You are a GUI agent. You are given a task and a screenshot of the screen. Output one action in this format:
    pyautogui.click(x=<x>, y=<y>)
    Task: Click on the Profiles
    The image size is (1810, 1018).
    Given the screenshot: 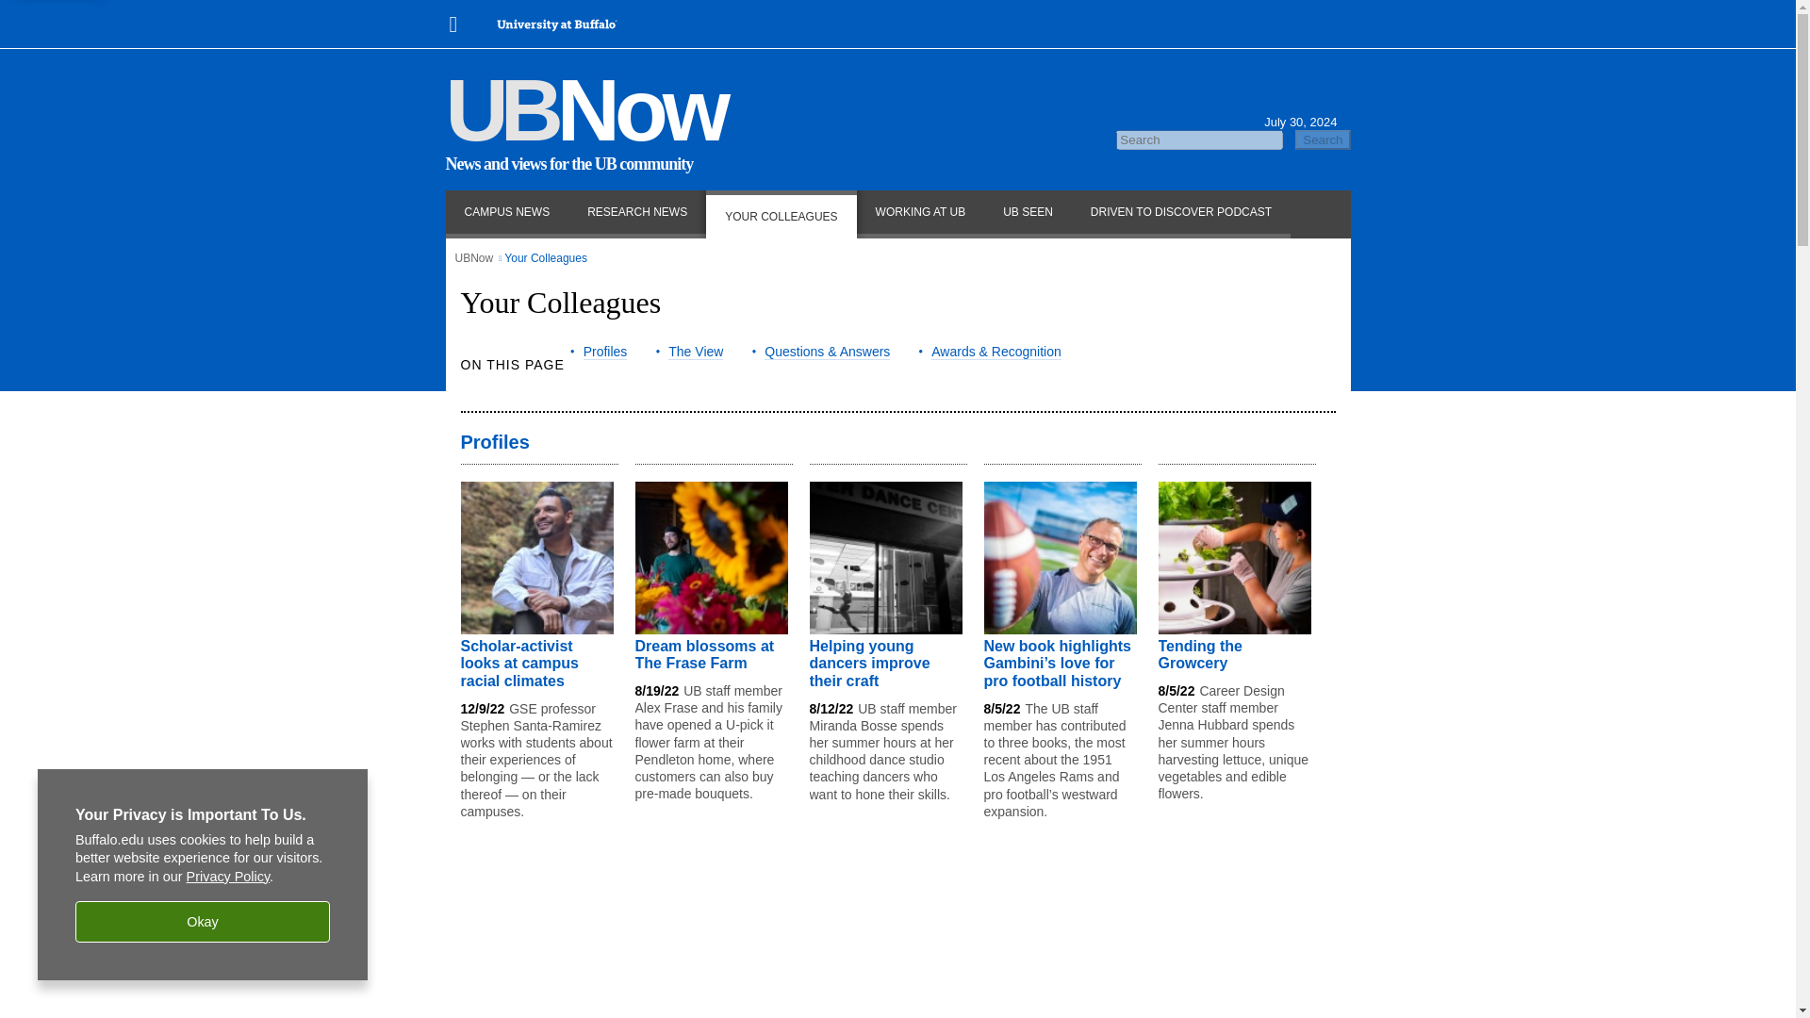 What is the action you would take?
    pyautogui.click(x=605, y=359)
    